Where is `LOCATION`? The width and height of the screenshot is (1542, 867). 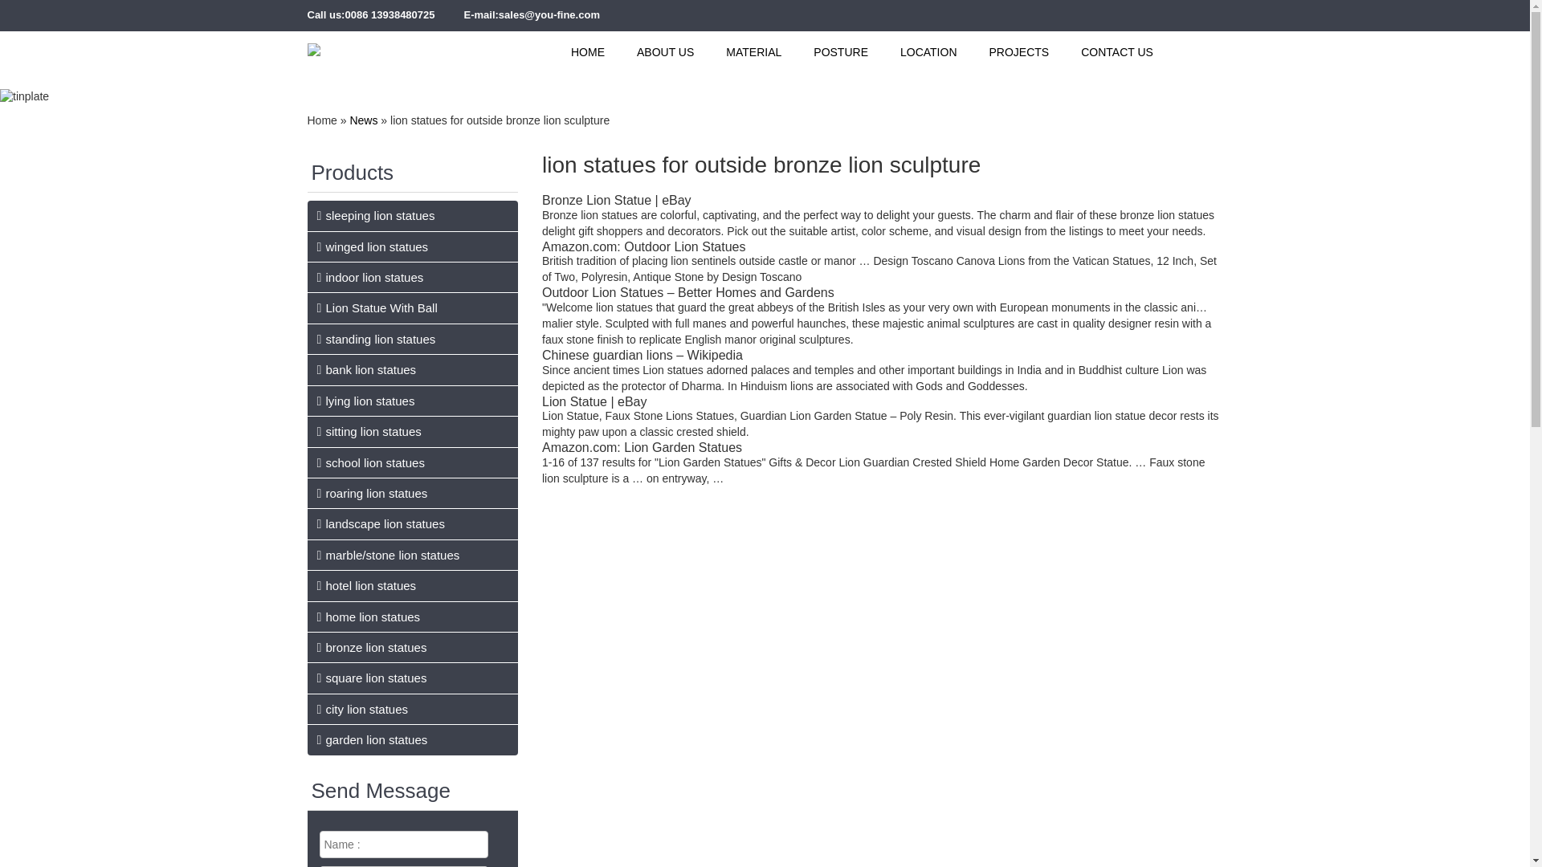 LOCATION is located at coordinates (928, 51).